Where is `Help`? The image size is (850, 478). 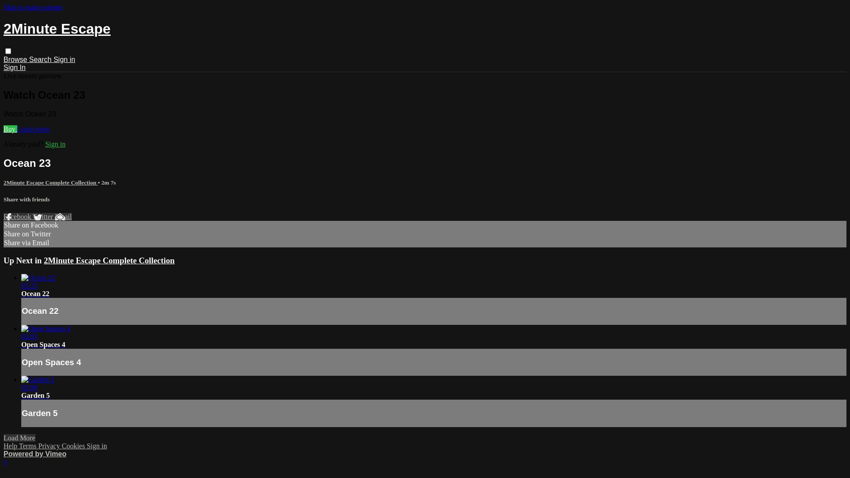 Help is located at coordinates (12, 446).